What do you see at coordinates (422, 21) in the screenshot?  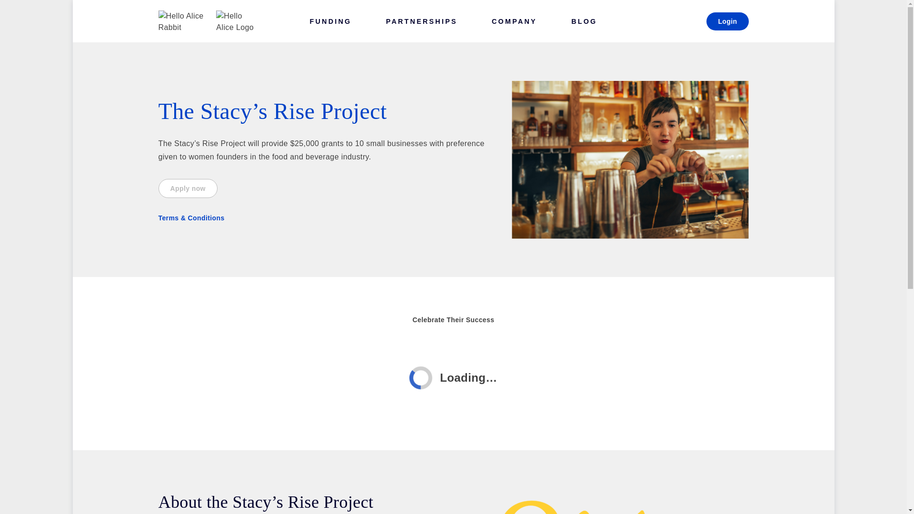 I see `PARTNERSHIPS` at bounding box center [422, 21].